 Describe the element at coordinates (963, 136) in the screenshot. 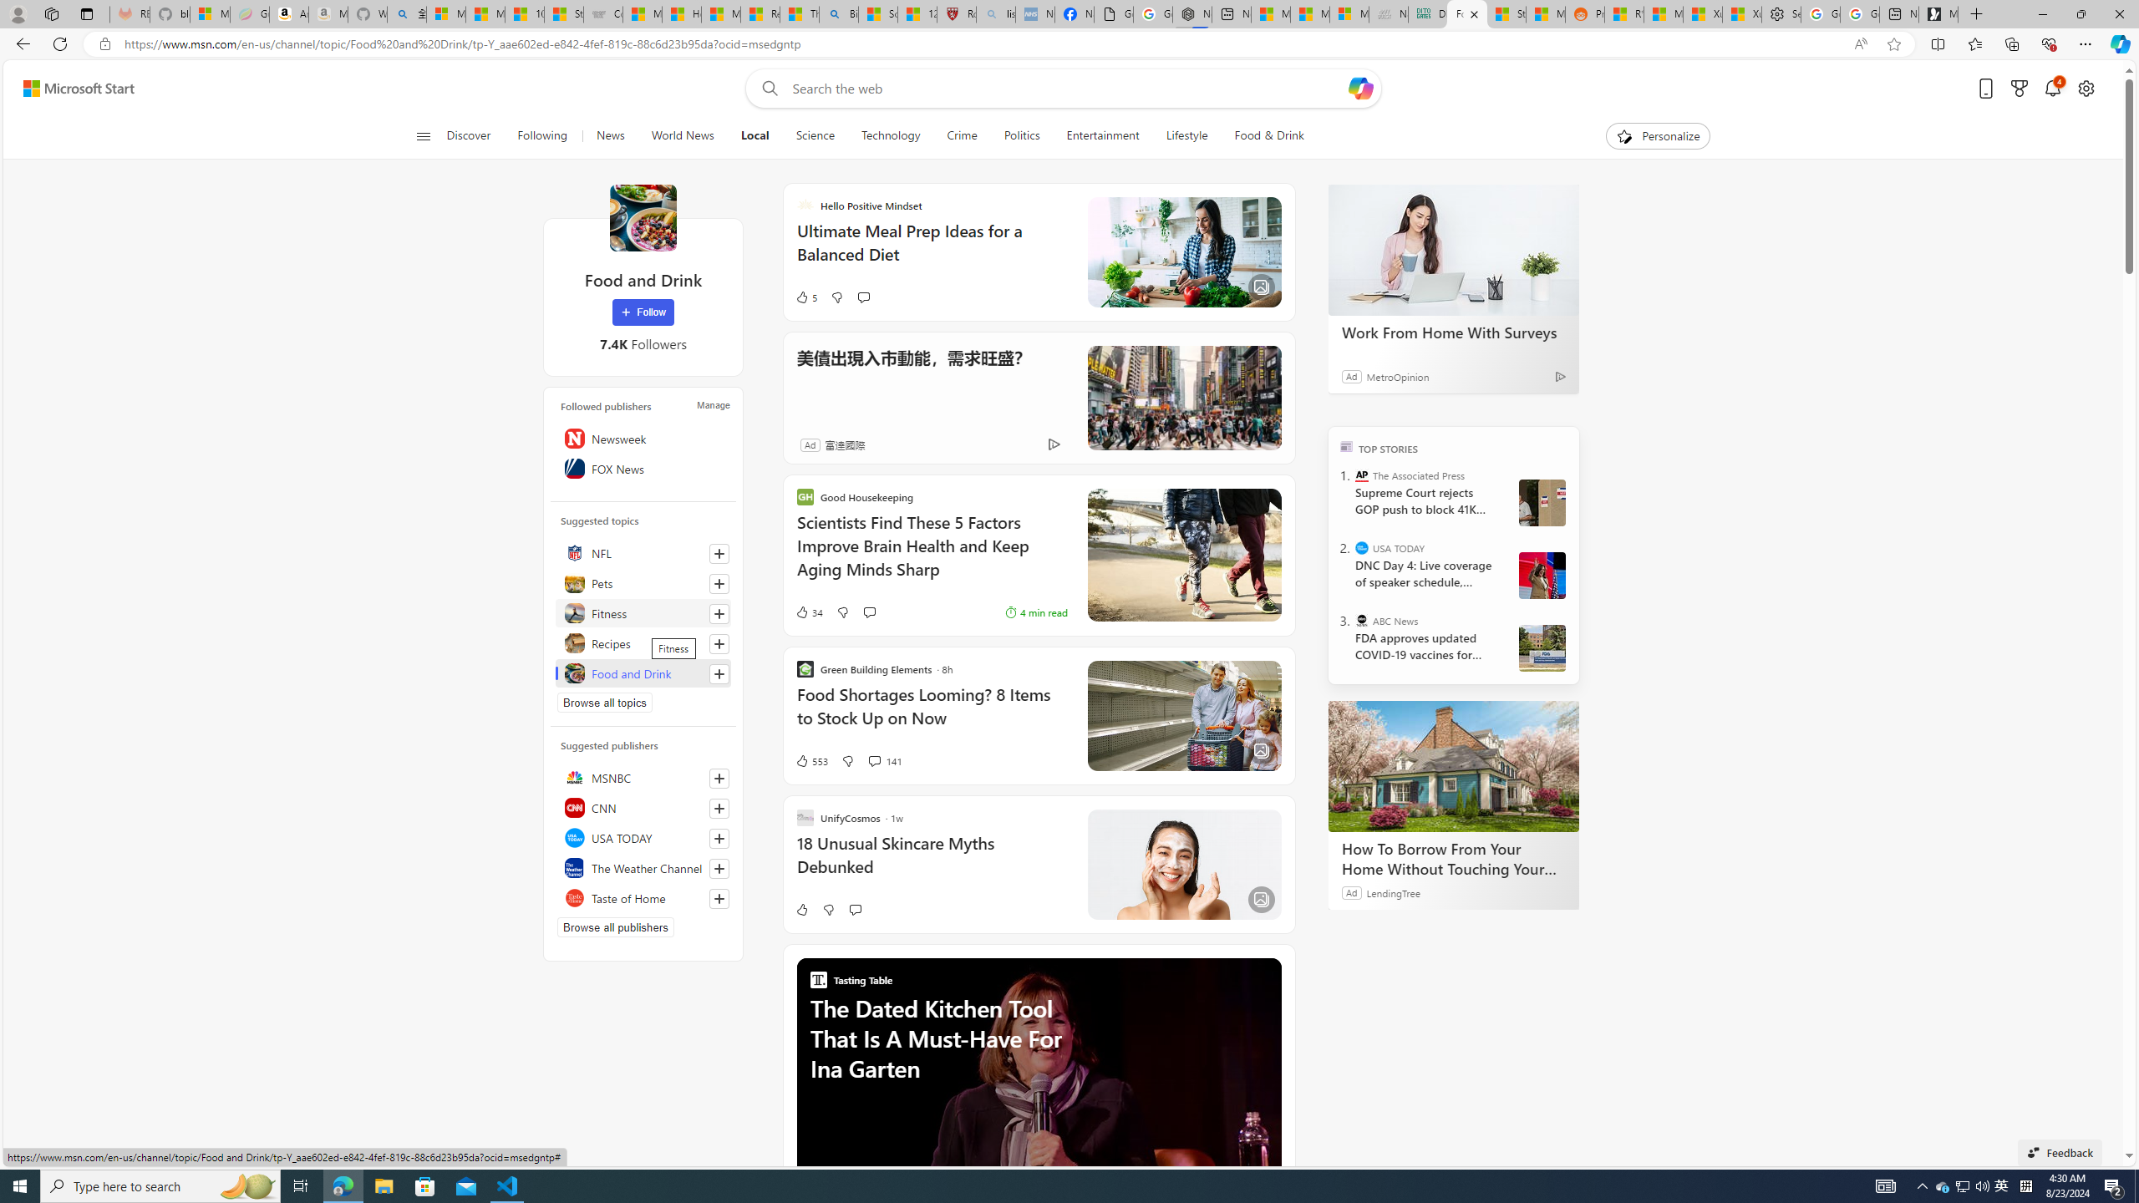

I see `Crime` at that location.